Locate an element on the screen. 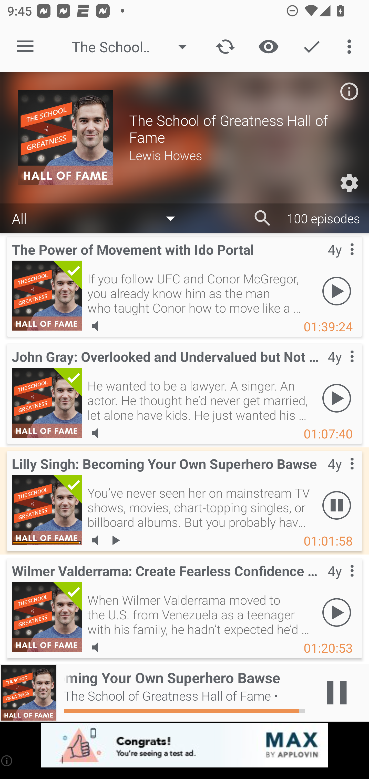 The image size is (369, 779). All is located at coordinates (98, 218).